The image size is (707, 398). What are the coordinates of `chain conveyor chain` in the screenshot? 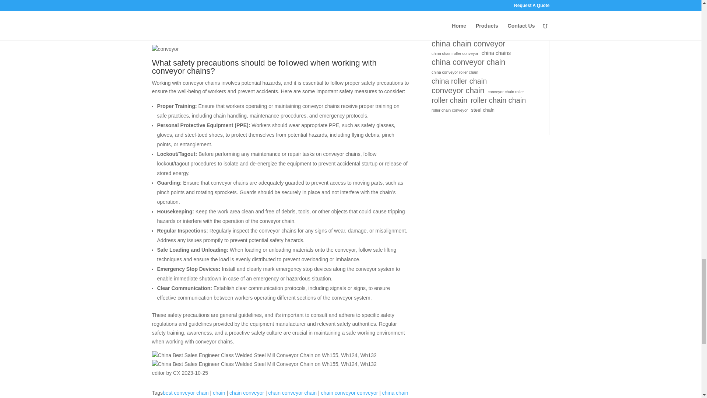 It's located at (292, 393).